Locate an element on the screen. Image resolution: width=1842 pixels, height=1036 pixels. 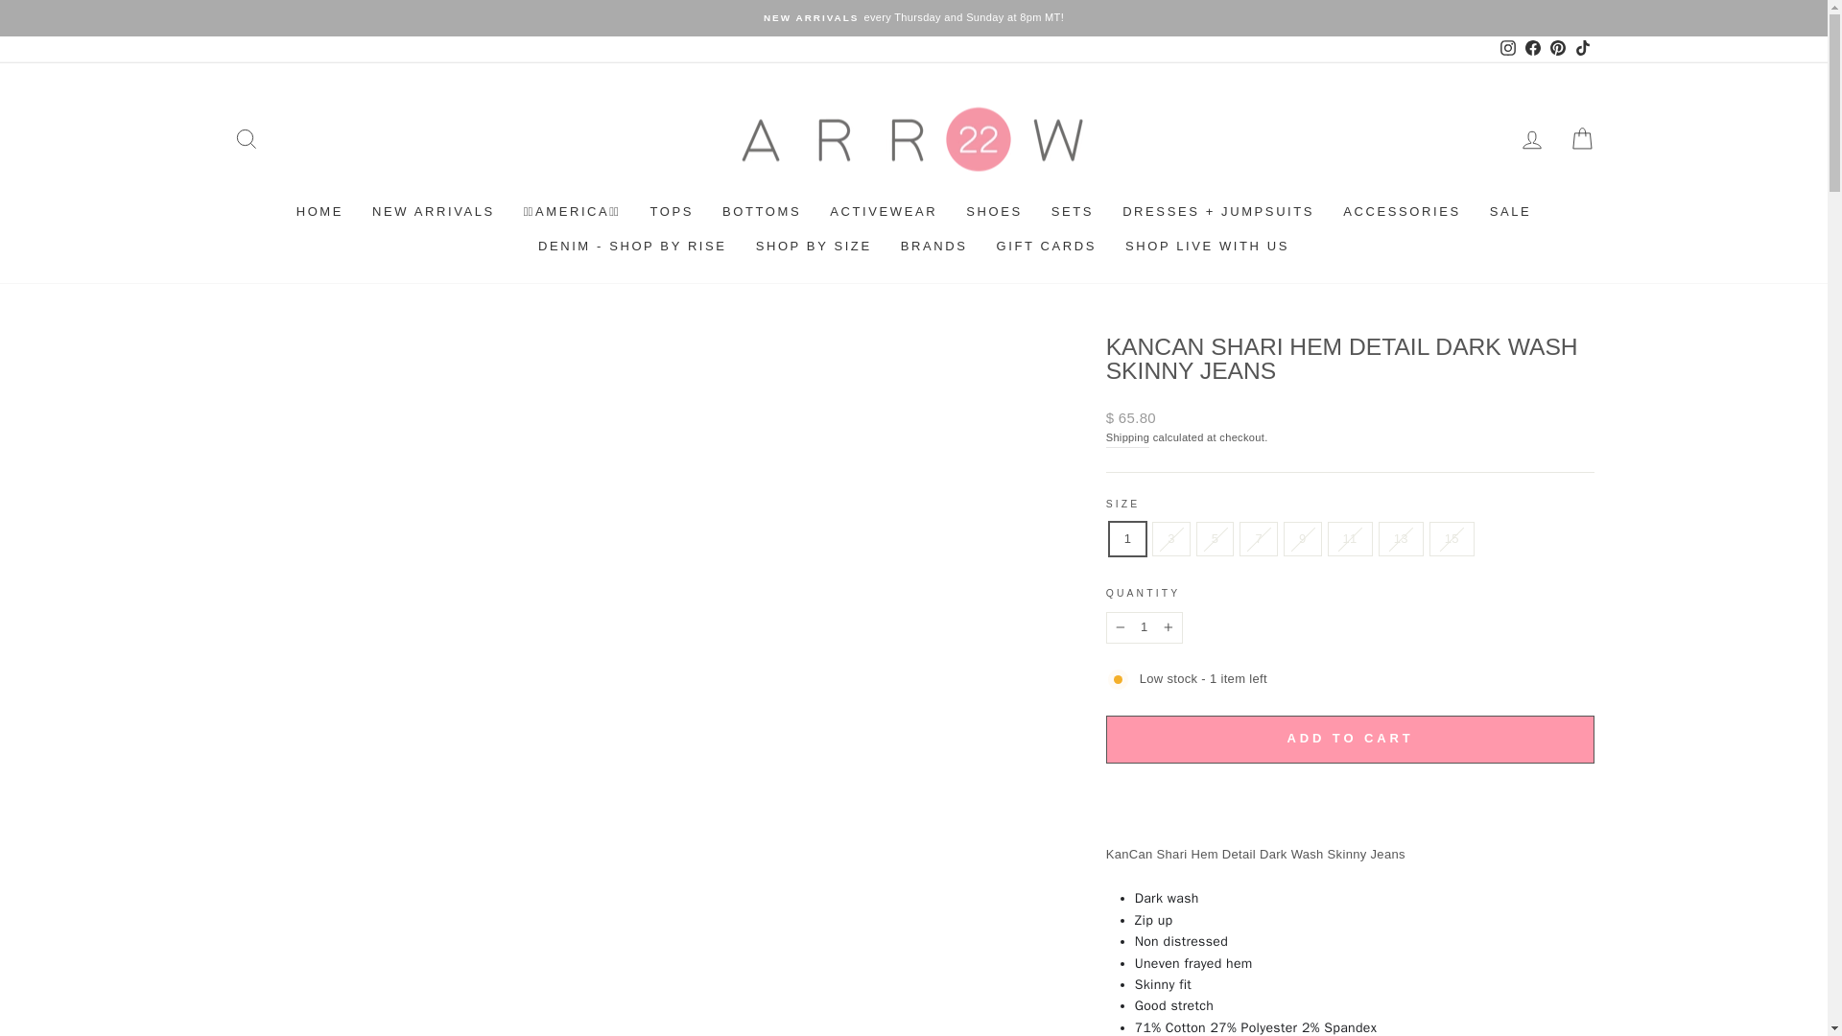
Arrow Twenty Two on Facebook is located at coordinates (1532, 49).